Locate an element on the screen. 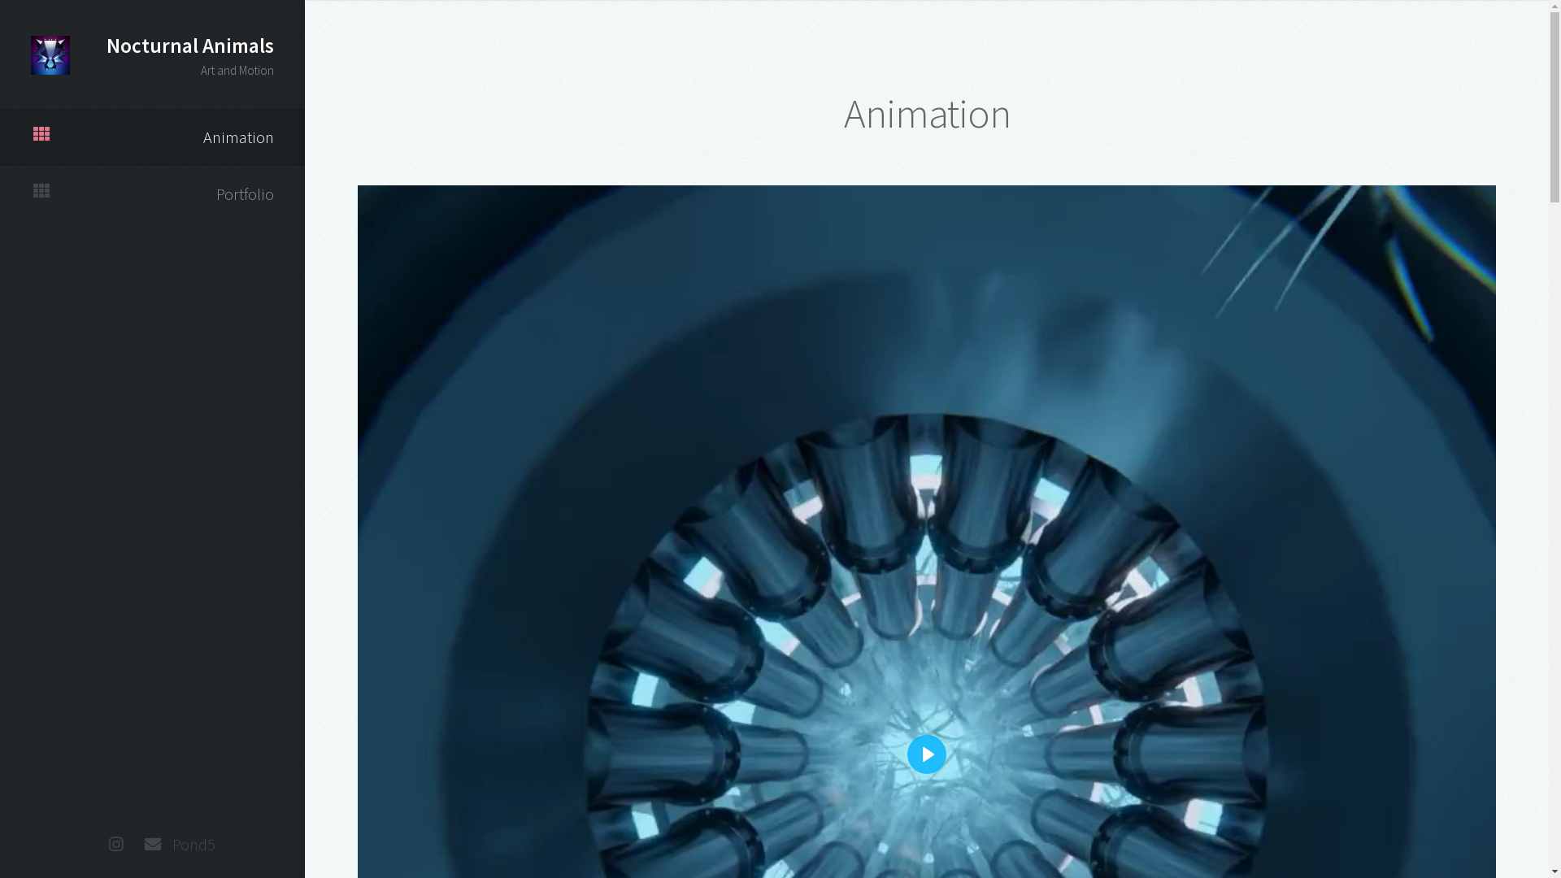  Animation is located at coordinates (153, 137).